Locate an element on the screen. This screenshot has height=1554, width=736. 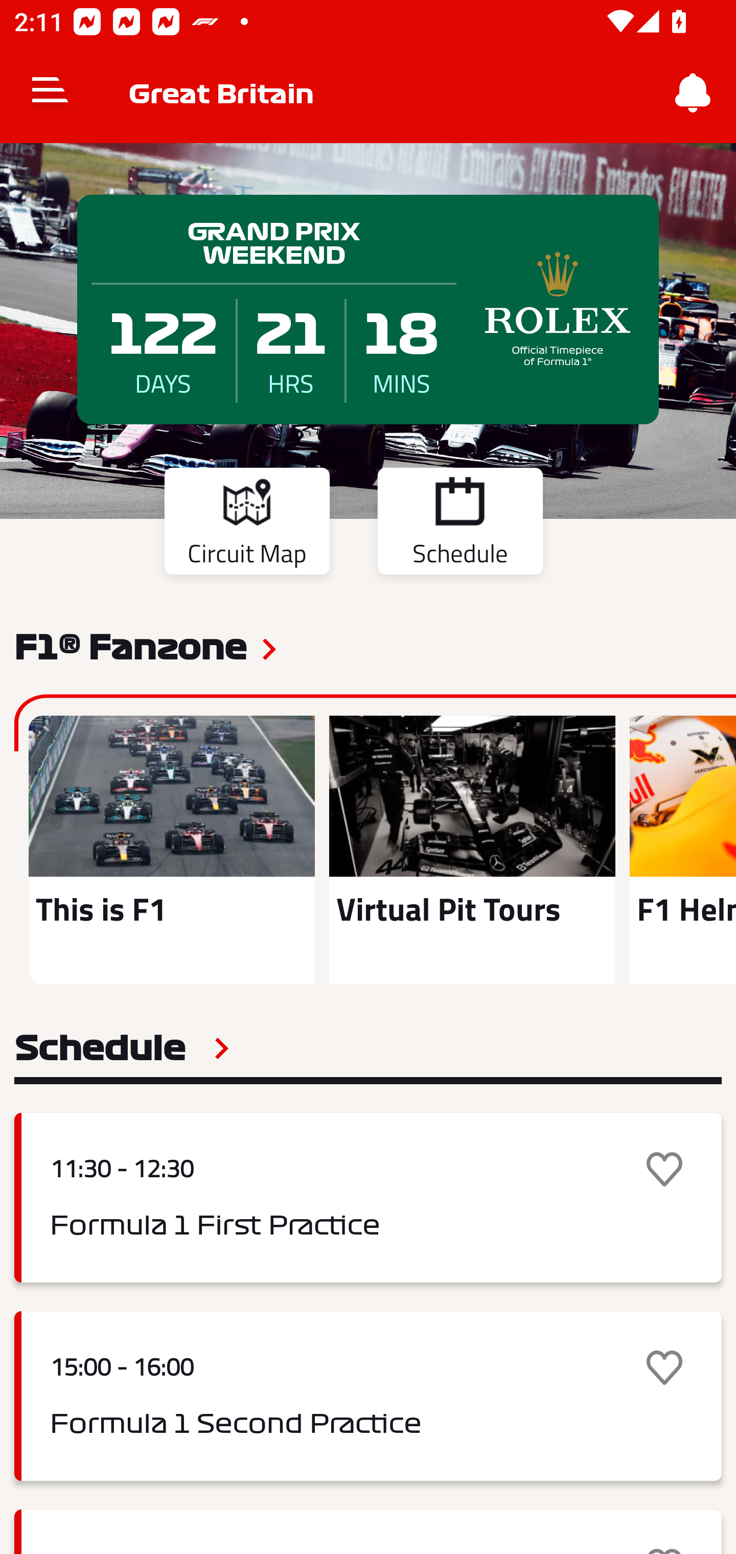
F1® Fanzone is located at coordinates (130, 646).